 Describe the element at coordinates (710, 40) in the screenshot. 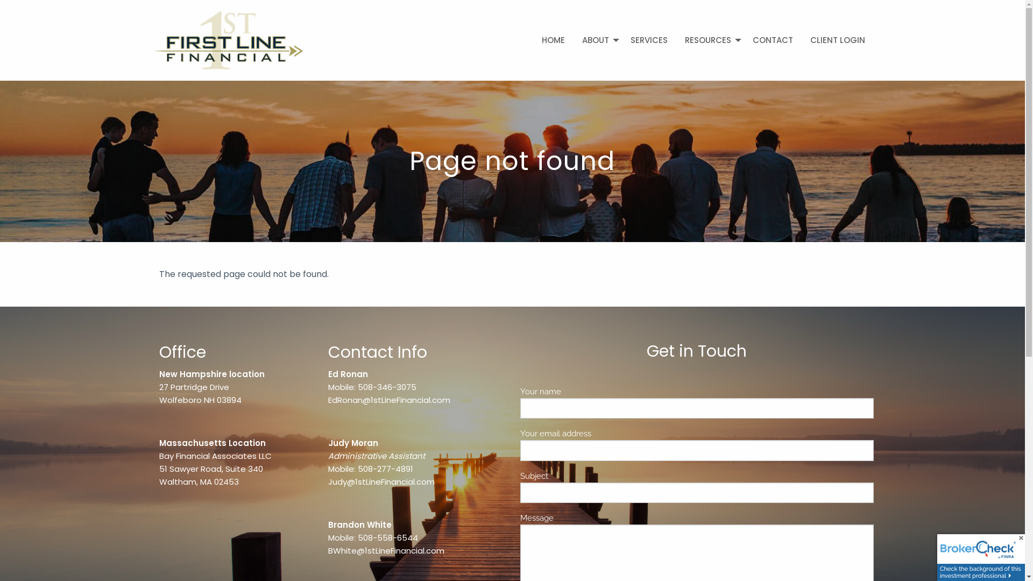

I see `RESOURCES` at that location.